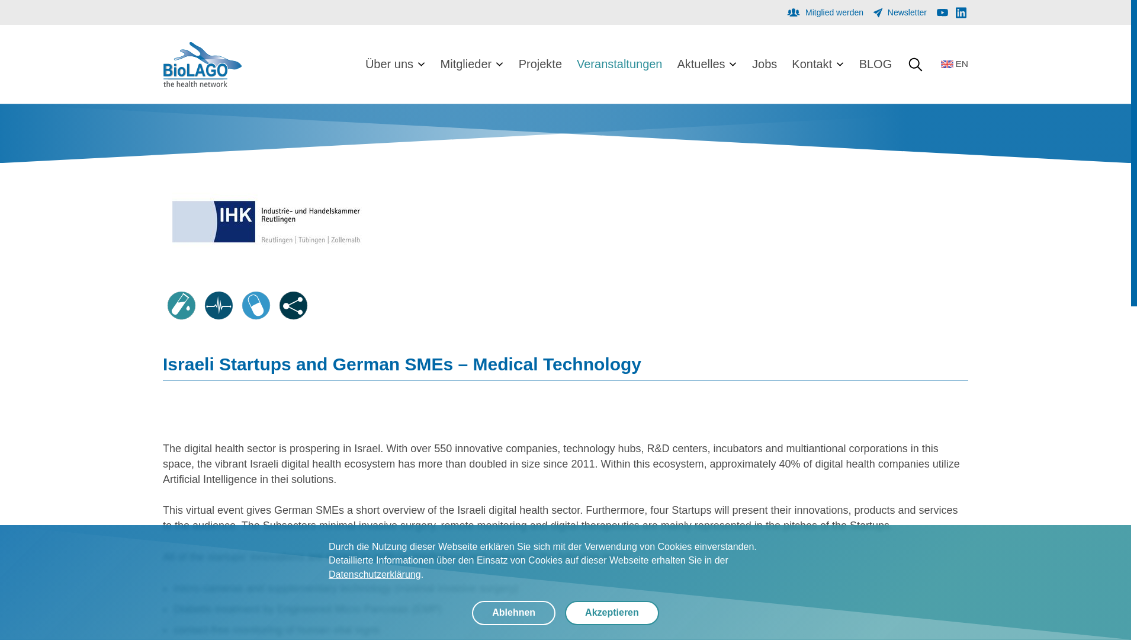 The width and height of the screenshot is (1137, 640). Describe the element at coordinates (201, 64) in the screenshot. I see `BioLAGO - the health network` at that location.